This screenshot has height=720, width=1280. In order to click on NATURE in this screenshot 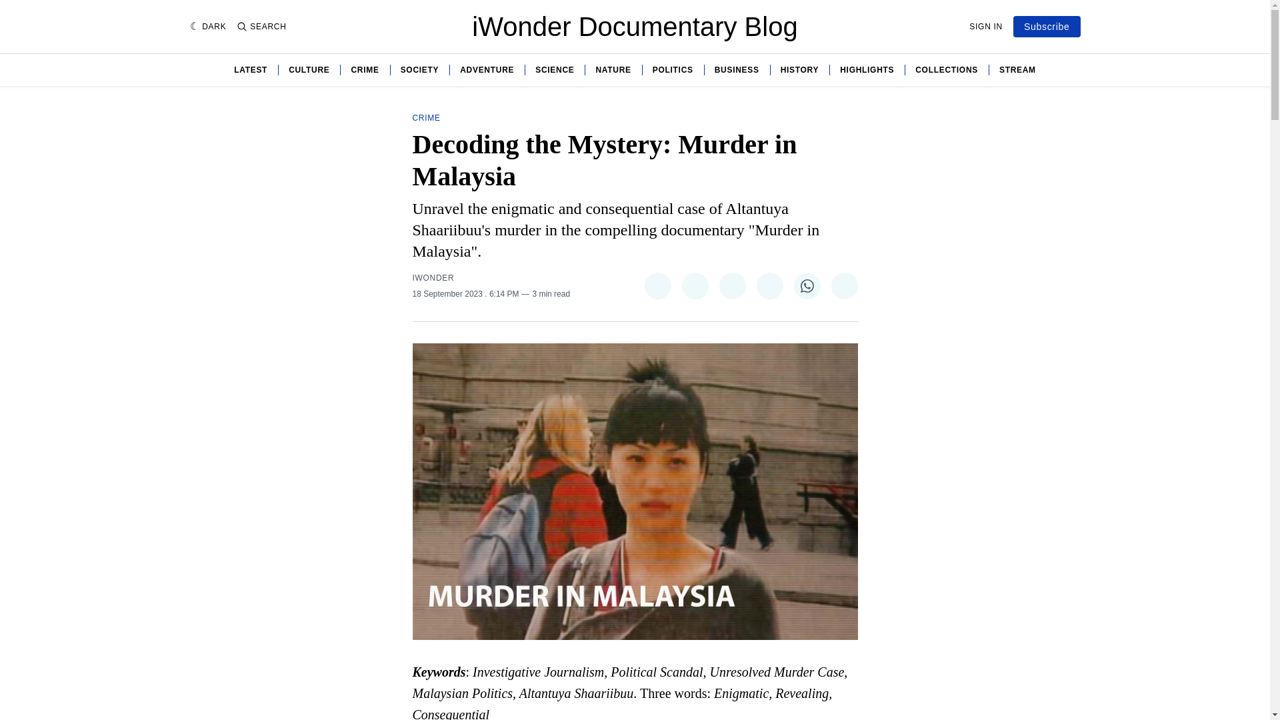, I will do `click(613, 70)`.